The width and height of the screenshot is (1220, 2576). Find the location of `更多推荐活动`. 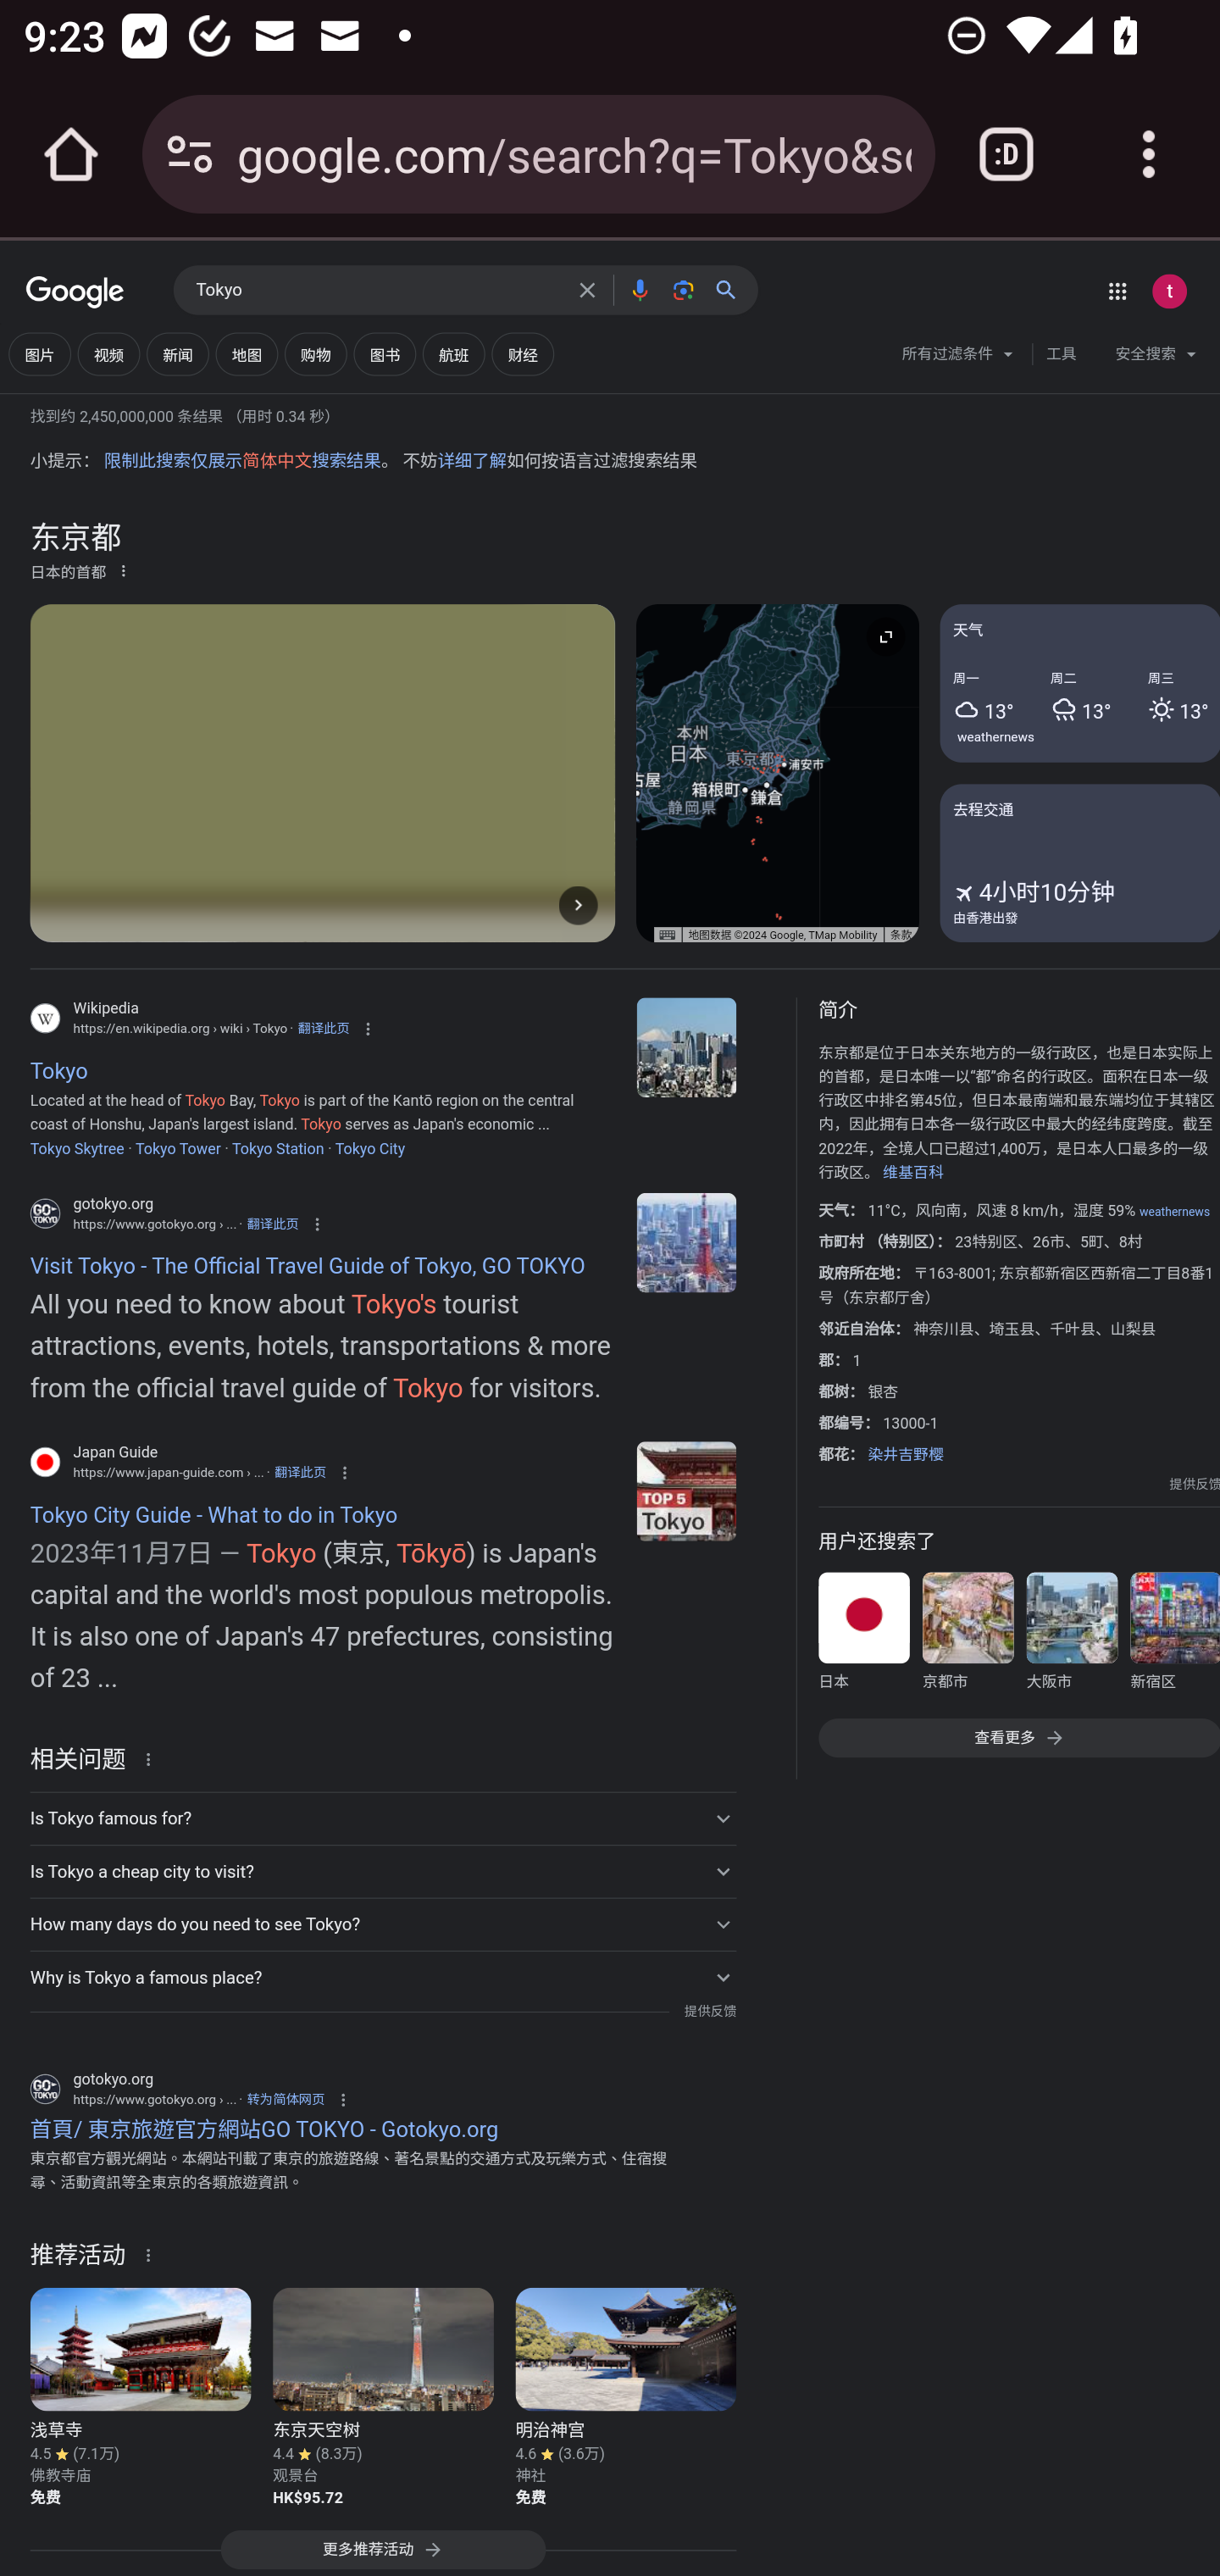

更多推荐活动 is located at coordinates (382, 2552).